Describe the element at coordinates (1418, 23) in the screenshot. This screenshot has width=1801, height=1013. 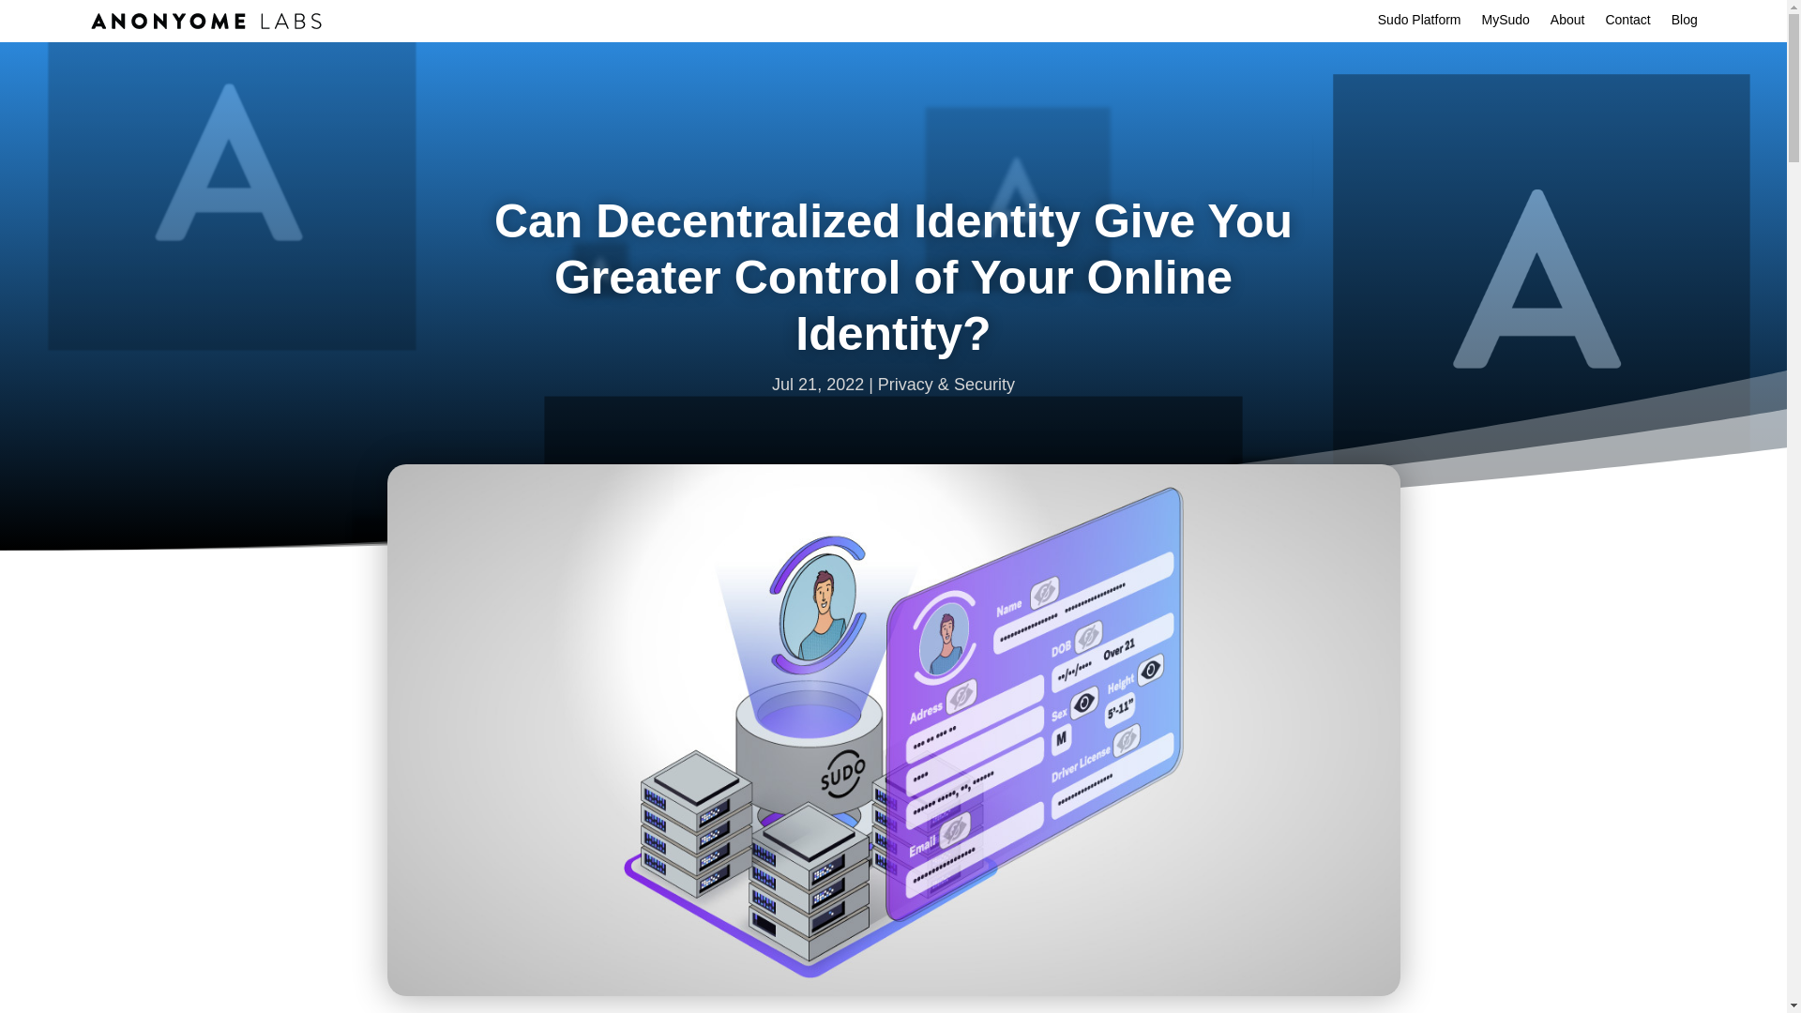
I see `Sudo Platform` at that location.